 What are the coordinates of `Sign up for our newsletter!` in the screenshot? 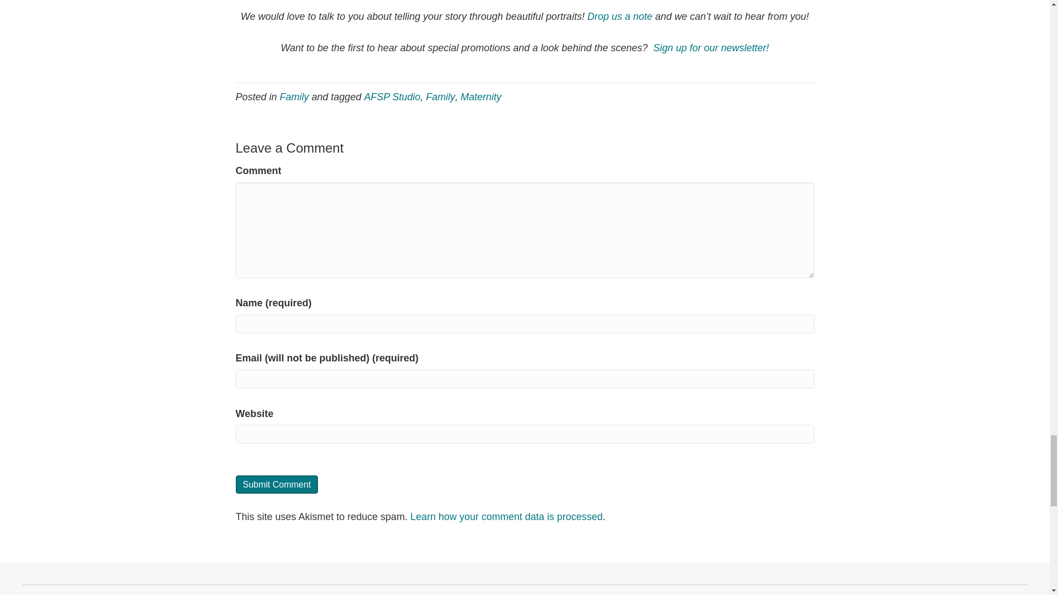 It's located at (711, 47).